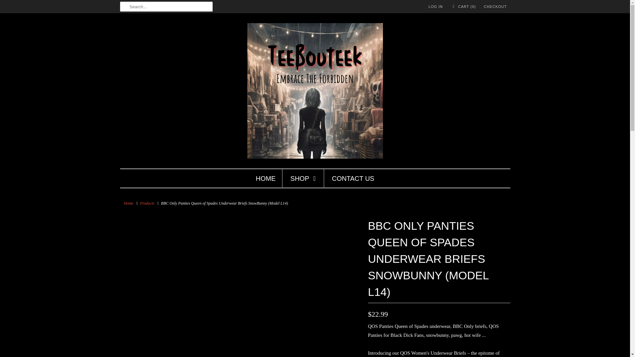 The height and width of the screenshot is (357, 635). I want to click on Products, so click(147, 203).